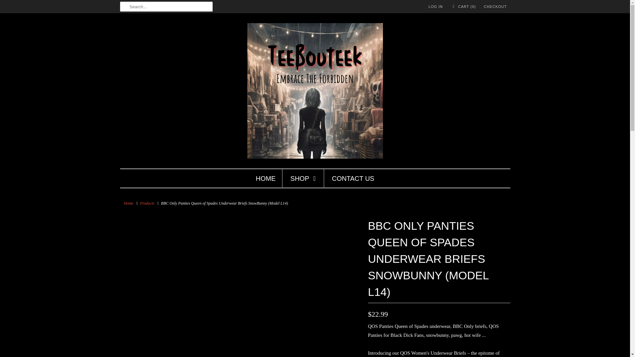 The height and width of the screenshot is (357, 635). I want to click on Products, so click(147, 203).